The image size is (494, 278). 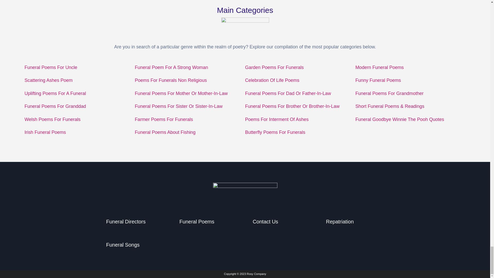 I want to click on Funeral Poem For A Strong Woman, so click(x=171, y=67).